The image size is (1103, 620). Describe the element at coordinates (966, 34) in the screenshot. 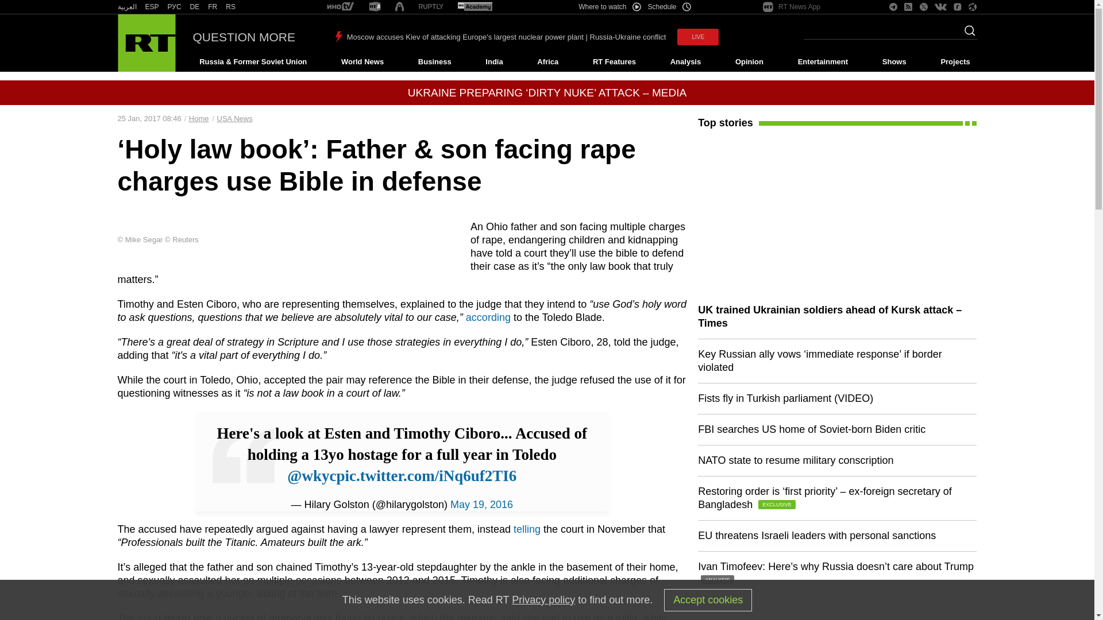

I see `Search` at that location.